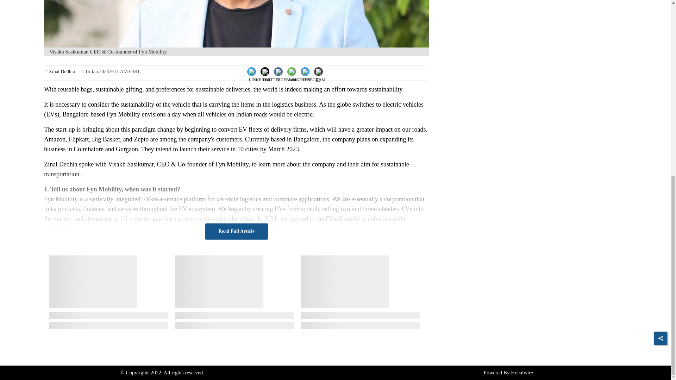 Image resolution: width=676 pixels, height=380 pixels. What do you see at coordinates (313, 77) in the screenshot?
I see `telegram` at bounding box center [313, 77].